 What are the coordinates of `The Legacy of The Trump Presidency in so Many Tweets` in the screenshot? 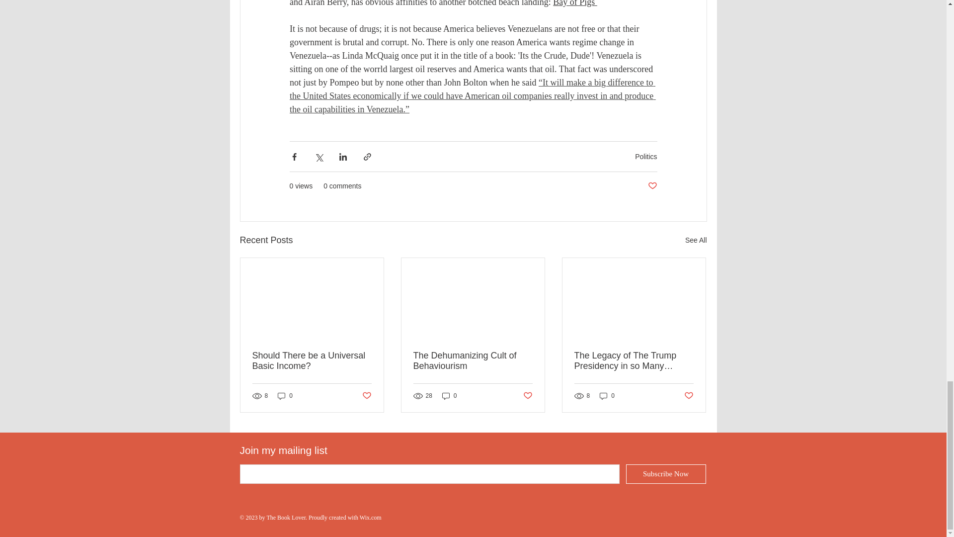 It's located at (634, 361).